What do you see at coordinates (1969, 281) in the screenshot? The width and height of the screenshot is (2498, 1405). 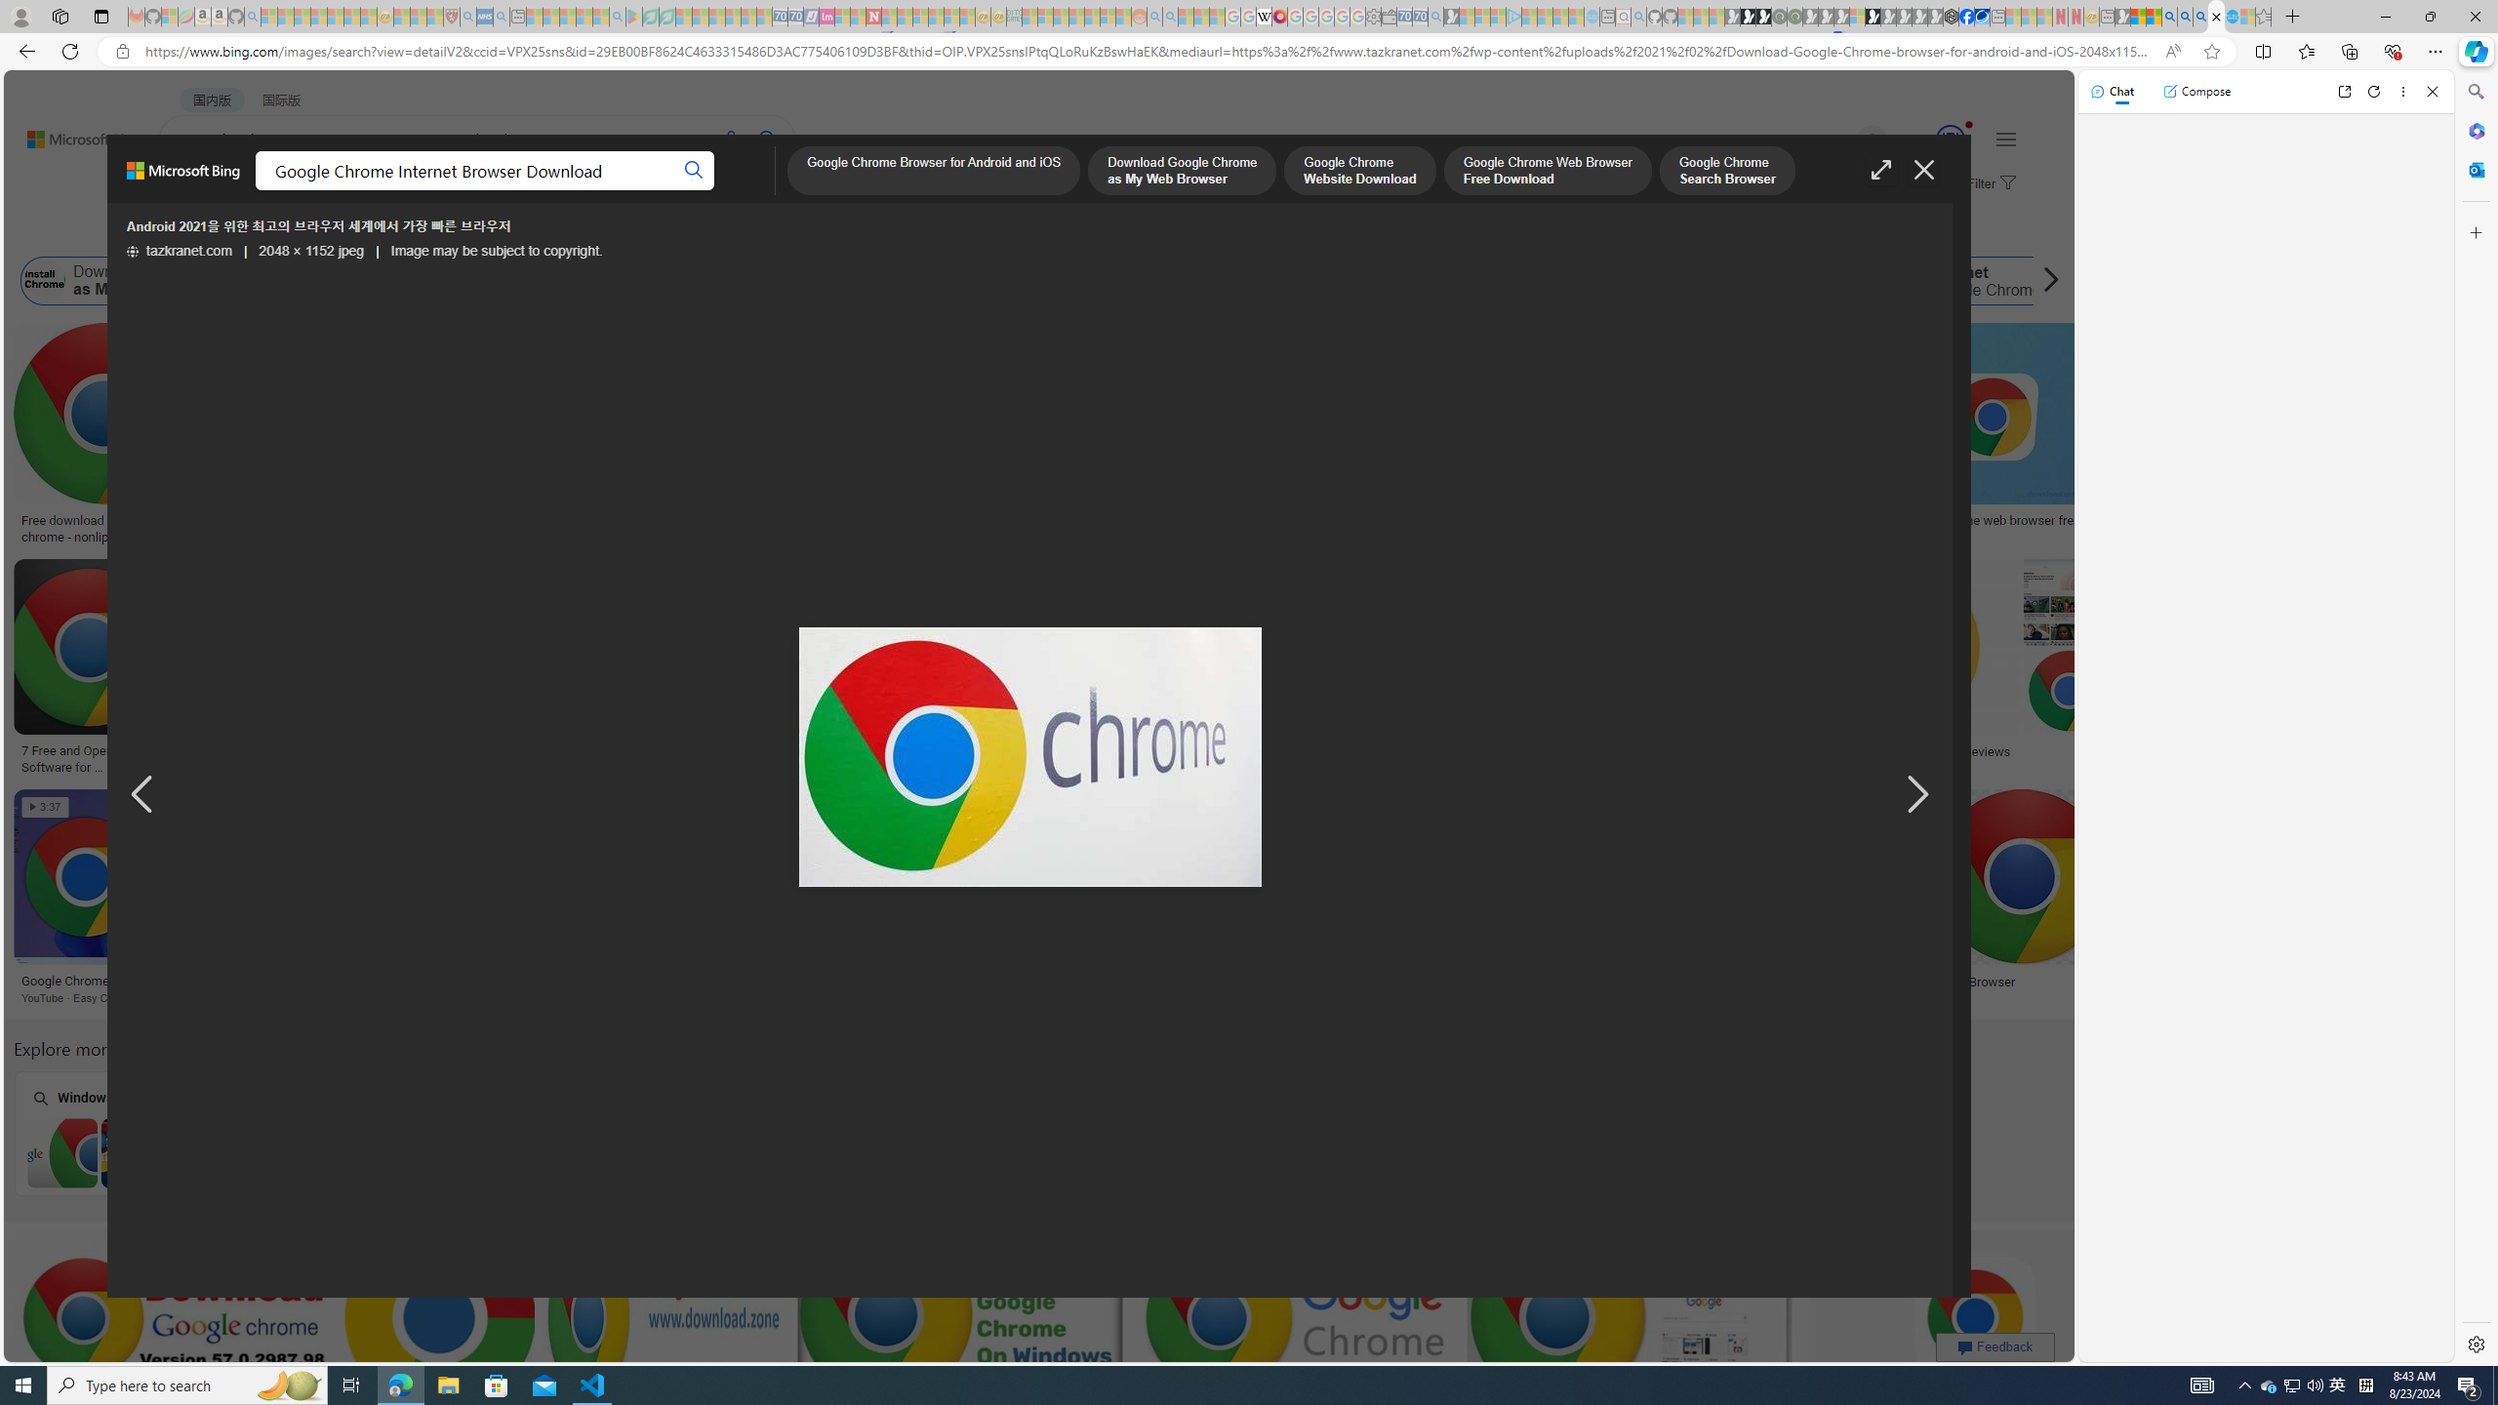 I see `Class: item col` at bounding box center [1969, 281].